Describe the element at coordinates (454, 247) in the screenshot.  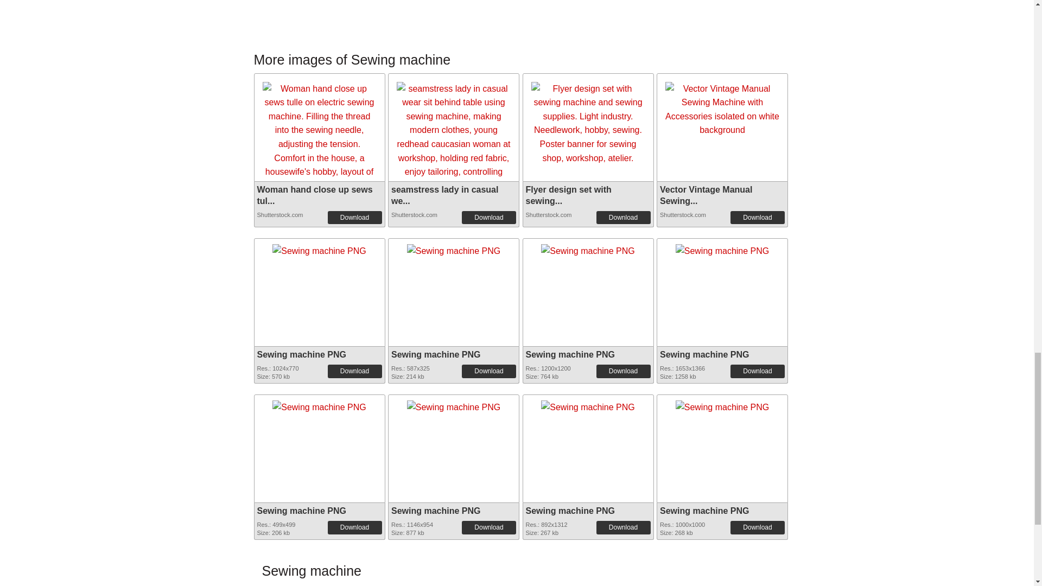
I see `Sewing machine PNG` at that location.